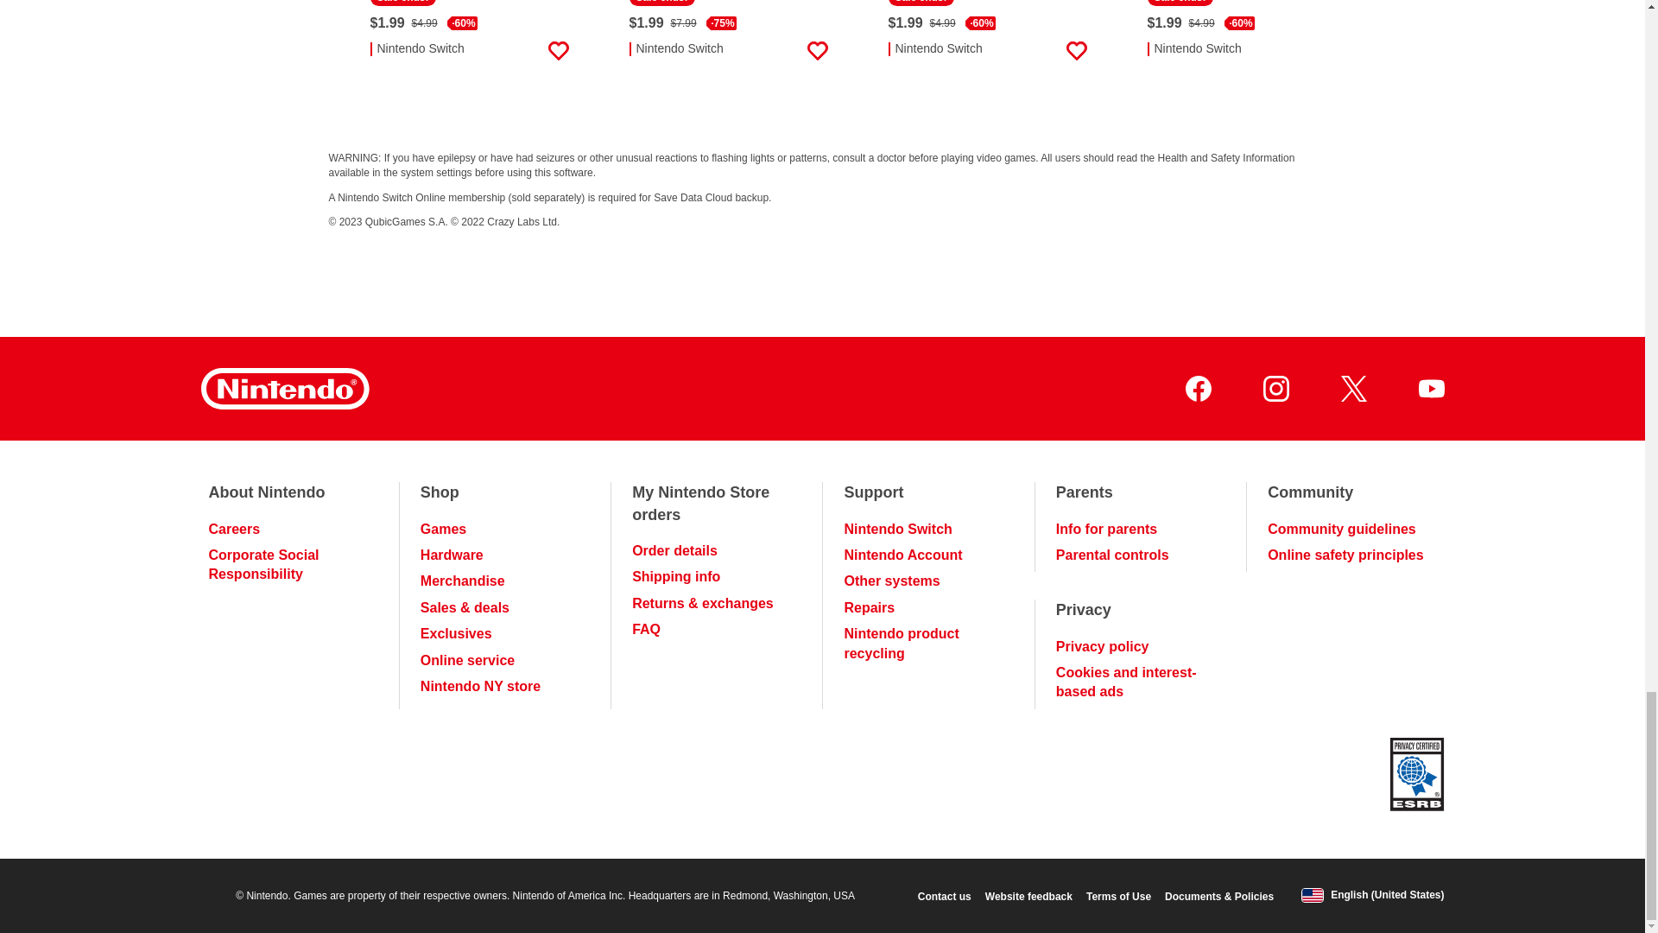  I want to click on Nintendo on Facebook, so click(1197, 389).